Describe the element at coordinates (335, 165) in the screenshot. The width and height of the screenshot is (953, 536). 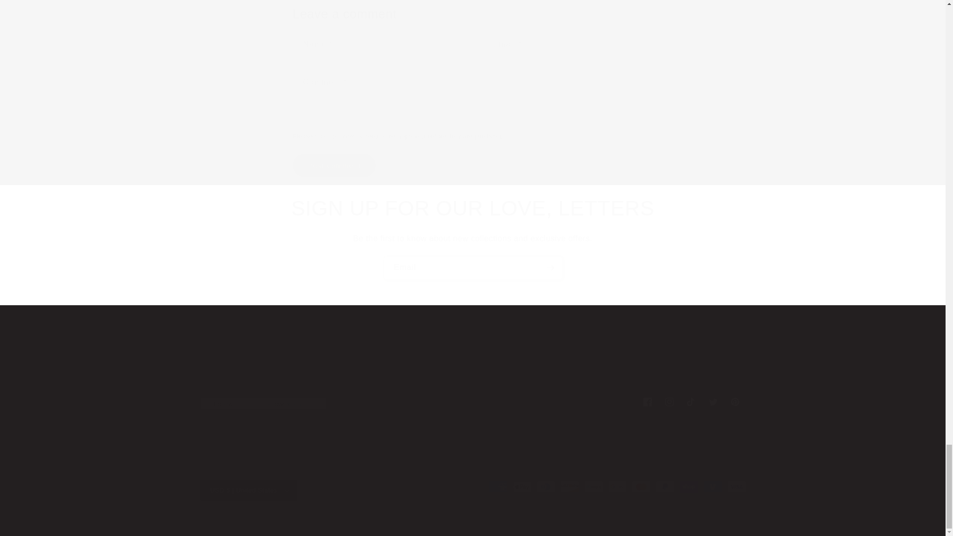
I see `Post comment` at that location.